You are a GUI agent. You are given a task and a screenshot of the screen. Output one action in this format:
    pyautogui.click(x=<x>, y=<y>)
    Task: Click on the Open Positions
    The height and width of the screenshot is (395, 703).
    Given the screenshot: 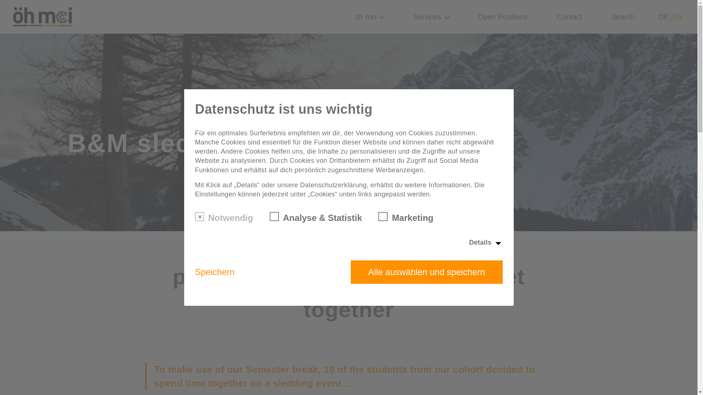 What is the action you would take?
    pyautogui.click(x=503, y=17)
    